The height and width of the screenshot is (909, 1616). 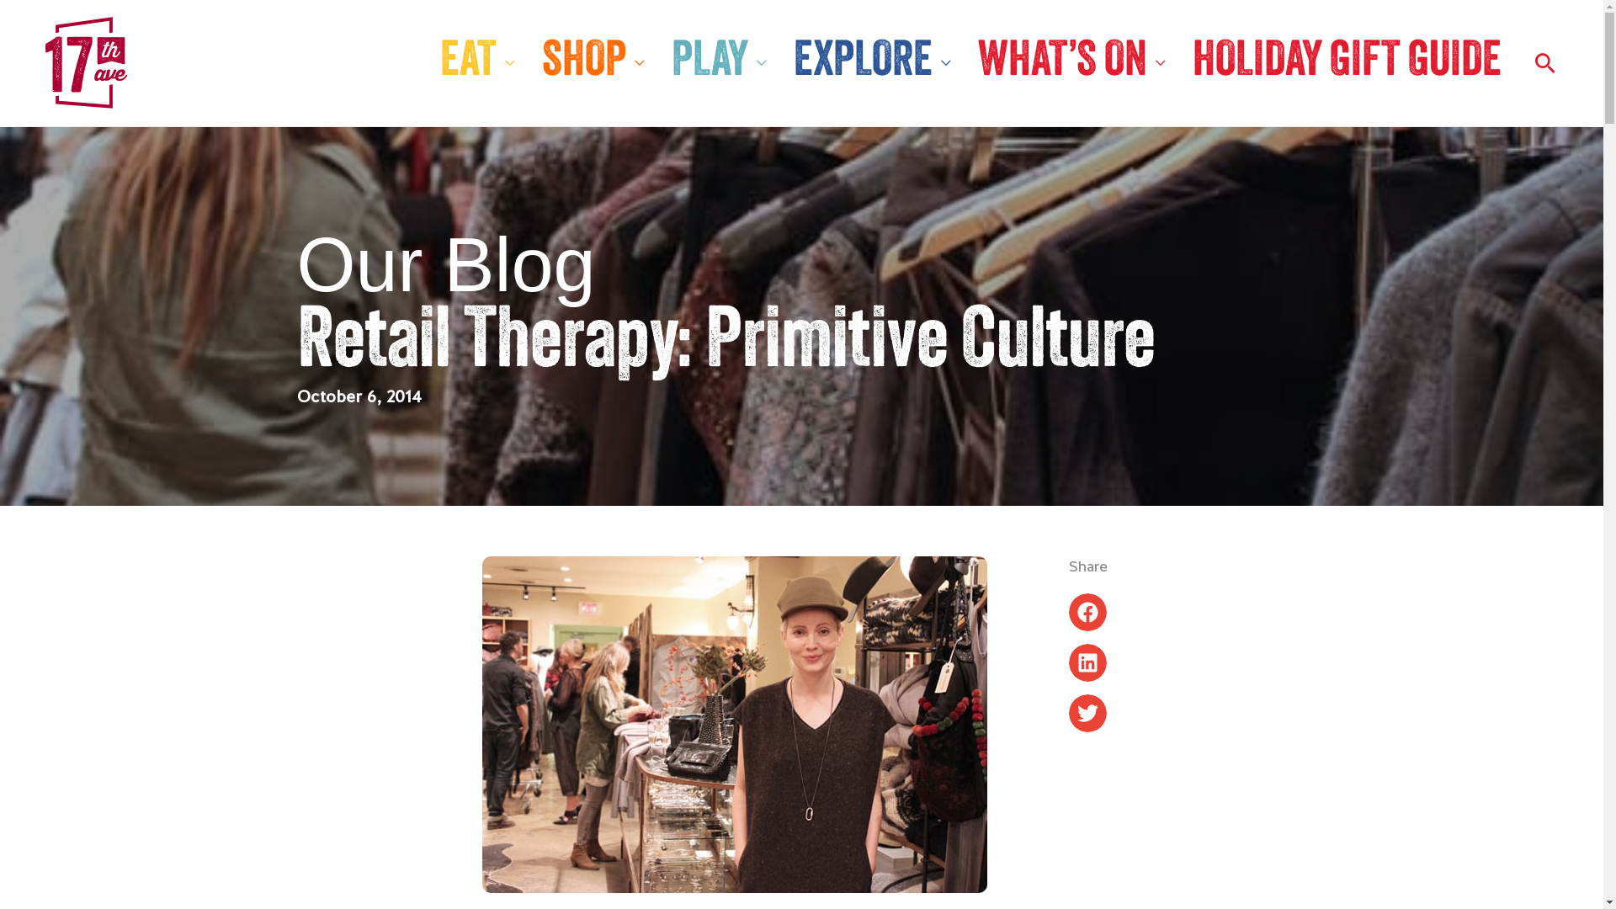 What do you see at coordinates (477, 63) in the screenshot?
I see `EAT` at bounding box center [477, 63].